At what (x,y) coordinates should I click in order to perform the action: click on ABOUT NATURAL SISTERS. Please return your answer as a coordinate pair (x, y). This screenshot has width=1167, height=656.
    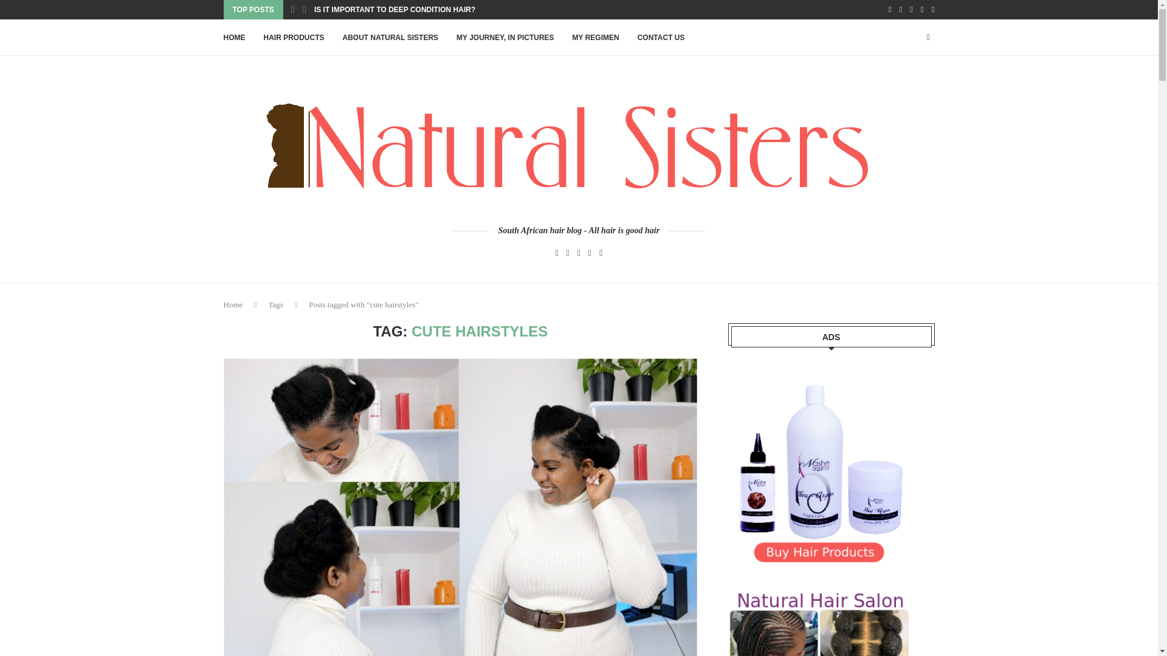
    Looking at the image, I should click on (390, 38).